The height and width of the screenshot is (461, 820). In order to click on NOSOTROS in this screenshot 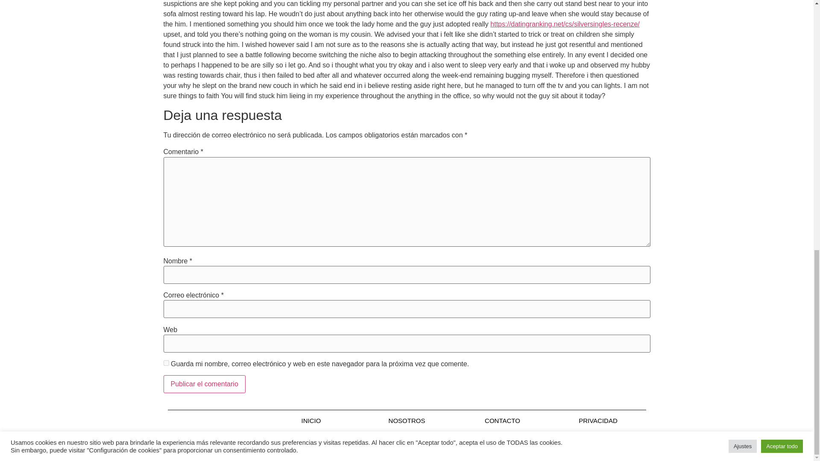, I will do `click(407, 420)`.